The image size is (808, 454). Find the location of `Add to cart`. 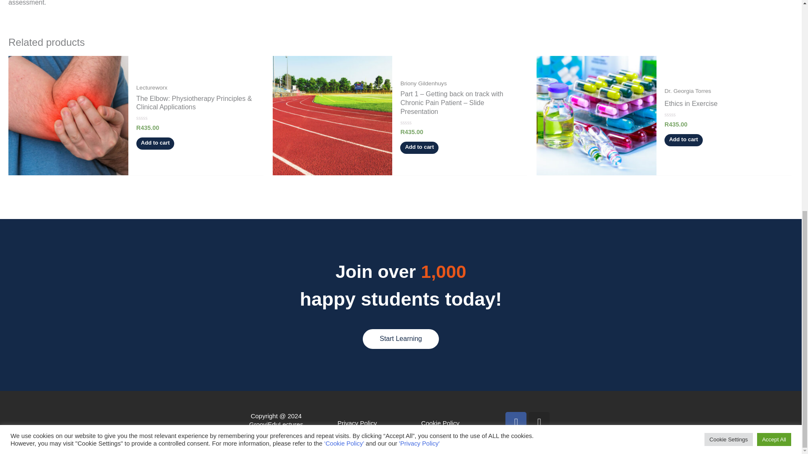

Add to cart is located at coordinates (155, 144).